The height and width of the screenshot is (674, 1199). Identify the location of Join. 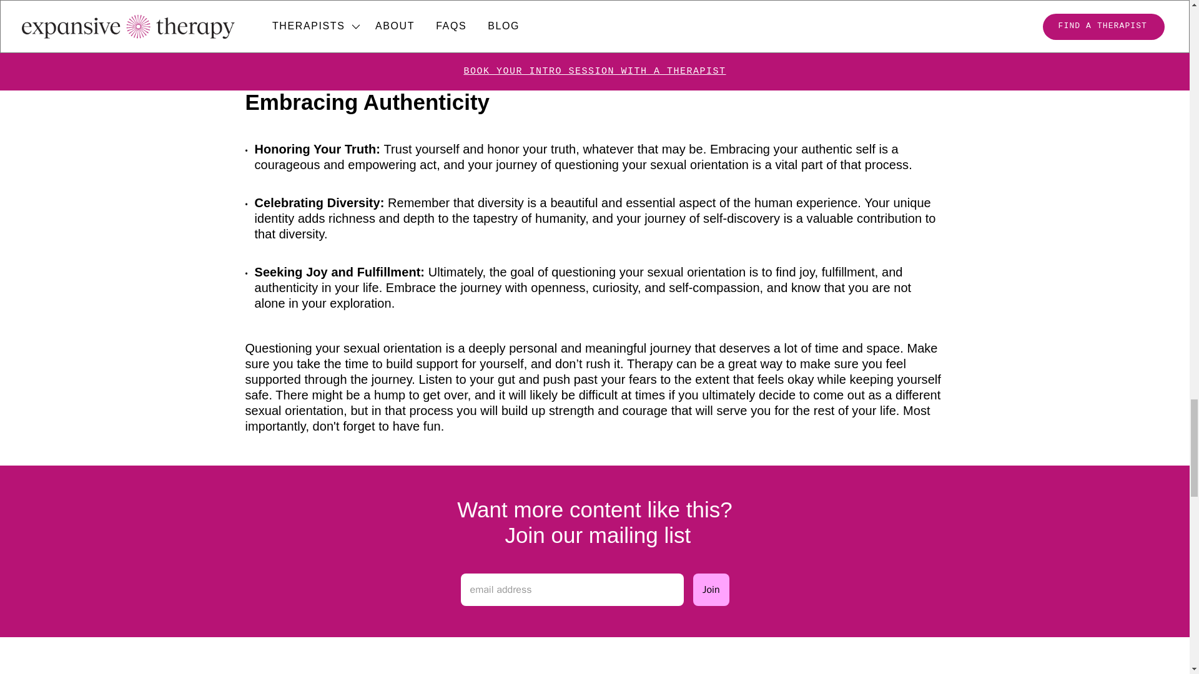
(711, 589).